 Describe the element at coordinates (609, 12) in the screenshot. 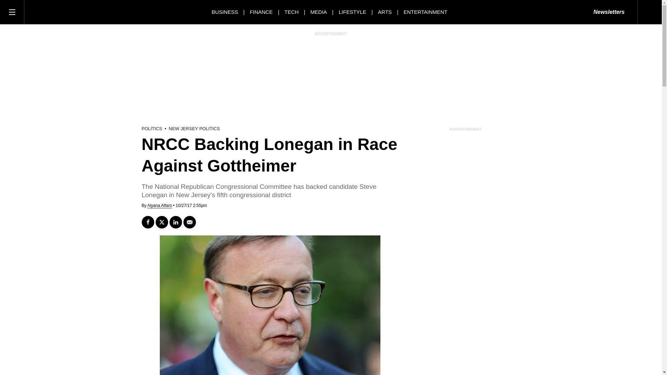

I see `Newsletters` at that location.